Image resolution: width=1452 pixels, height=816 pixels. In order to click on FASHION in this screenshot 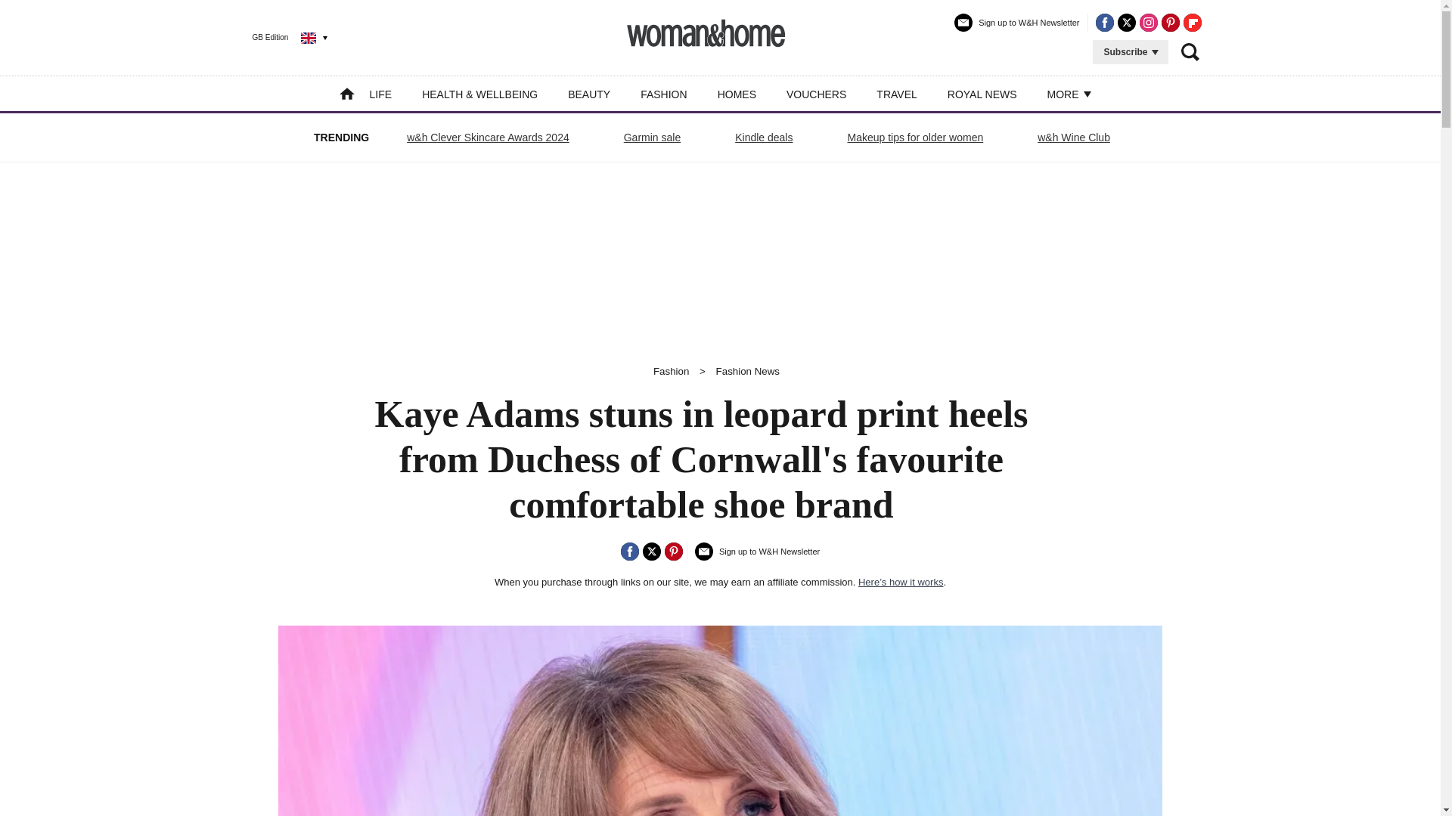, I will do `click(663, 94)`.